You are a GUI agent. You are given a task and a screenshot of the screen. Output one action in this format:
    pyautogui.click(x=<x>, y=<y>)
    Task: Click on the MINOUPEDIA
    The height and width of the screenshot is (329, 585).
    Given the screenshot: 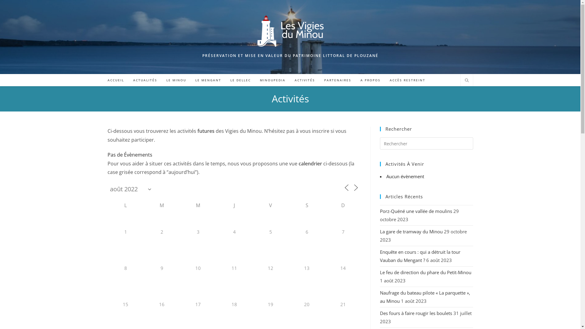 What is the action you would take?
    pyautogui.click(x=273, y=80)
    